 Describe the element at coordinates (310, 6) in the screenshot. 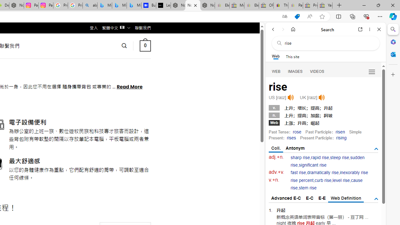

I see `Press Room - eBay Inc. - Sleeping` at that location.